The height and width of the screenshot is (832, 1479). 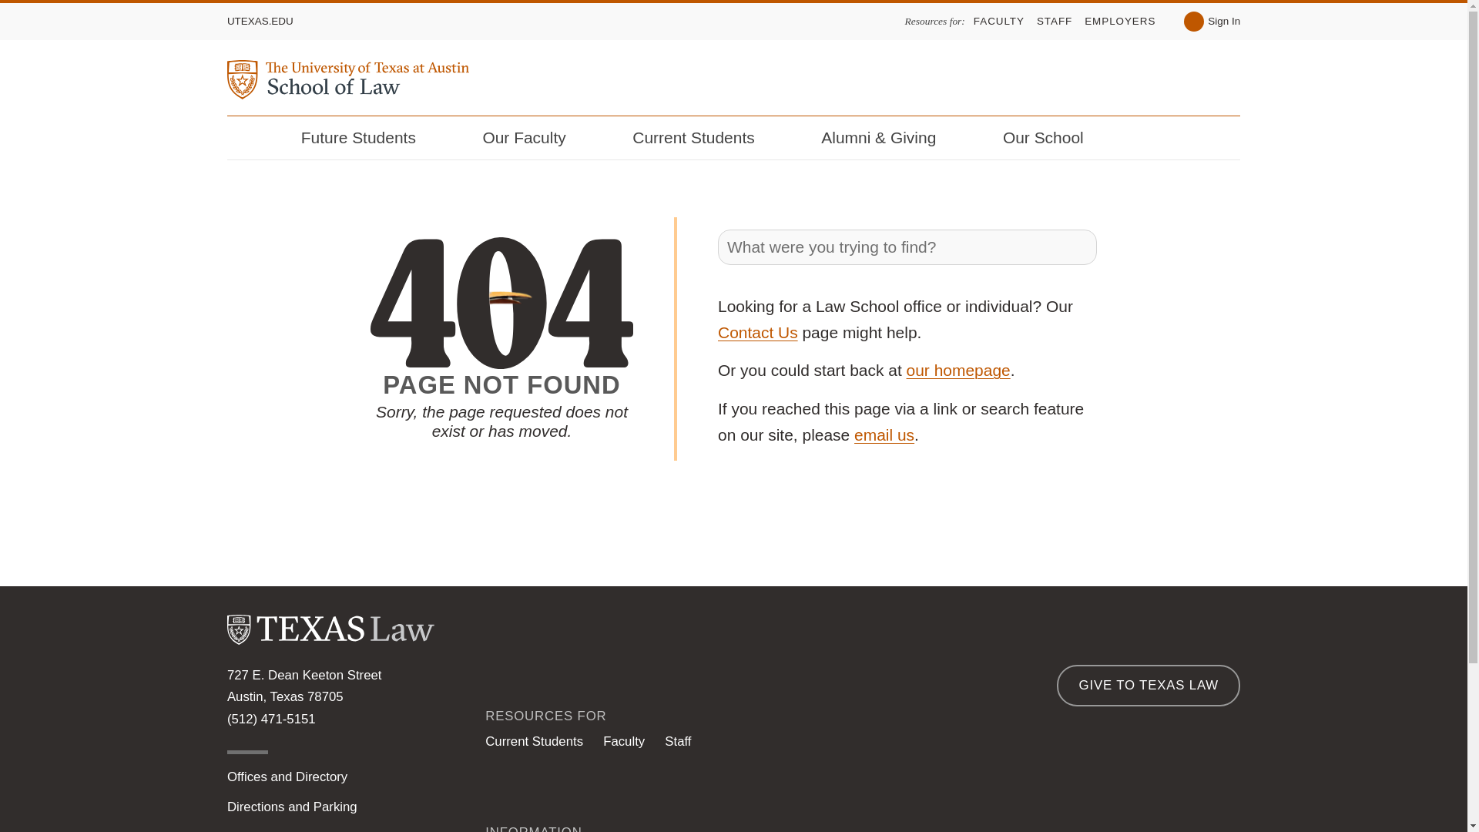 What do you see at coordinates (998, 21) in the screenshot?
I see `FACULTY` at bounding box center [998, 21].